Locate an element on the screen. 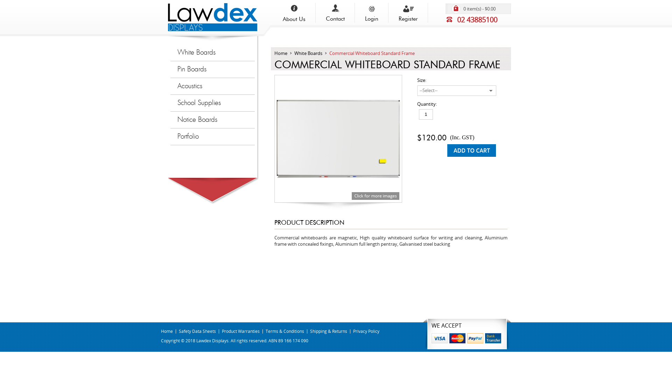  Add to cart is located at coordinates (472, 150).